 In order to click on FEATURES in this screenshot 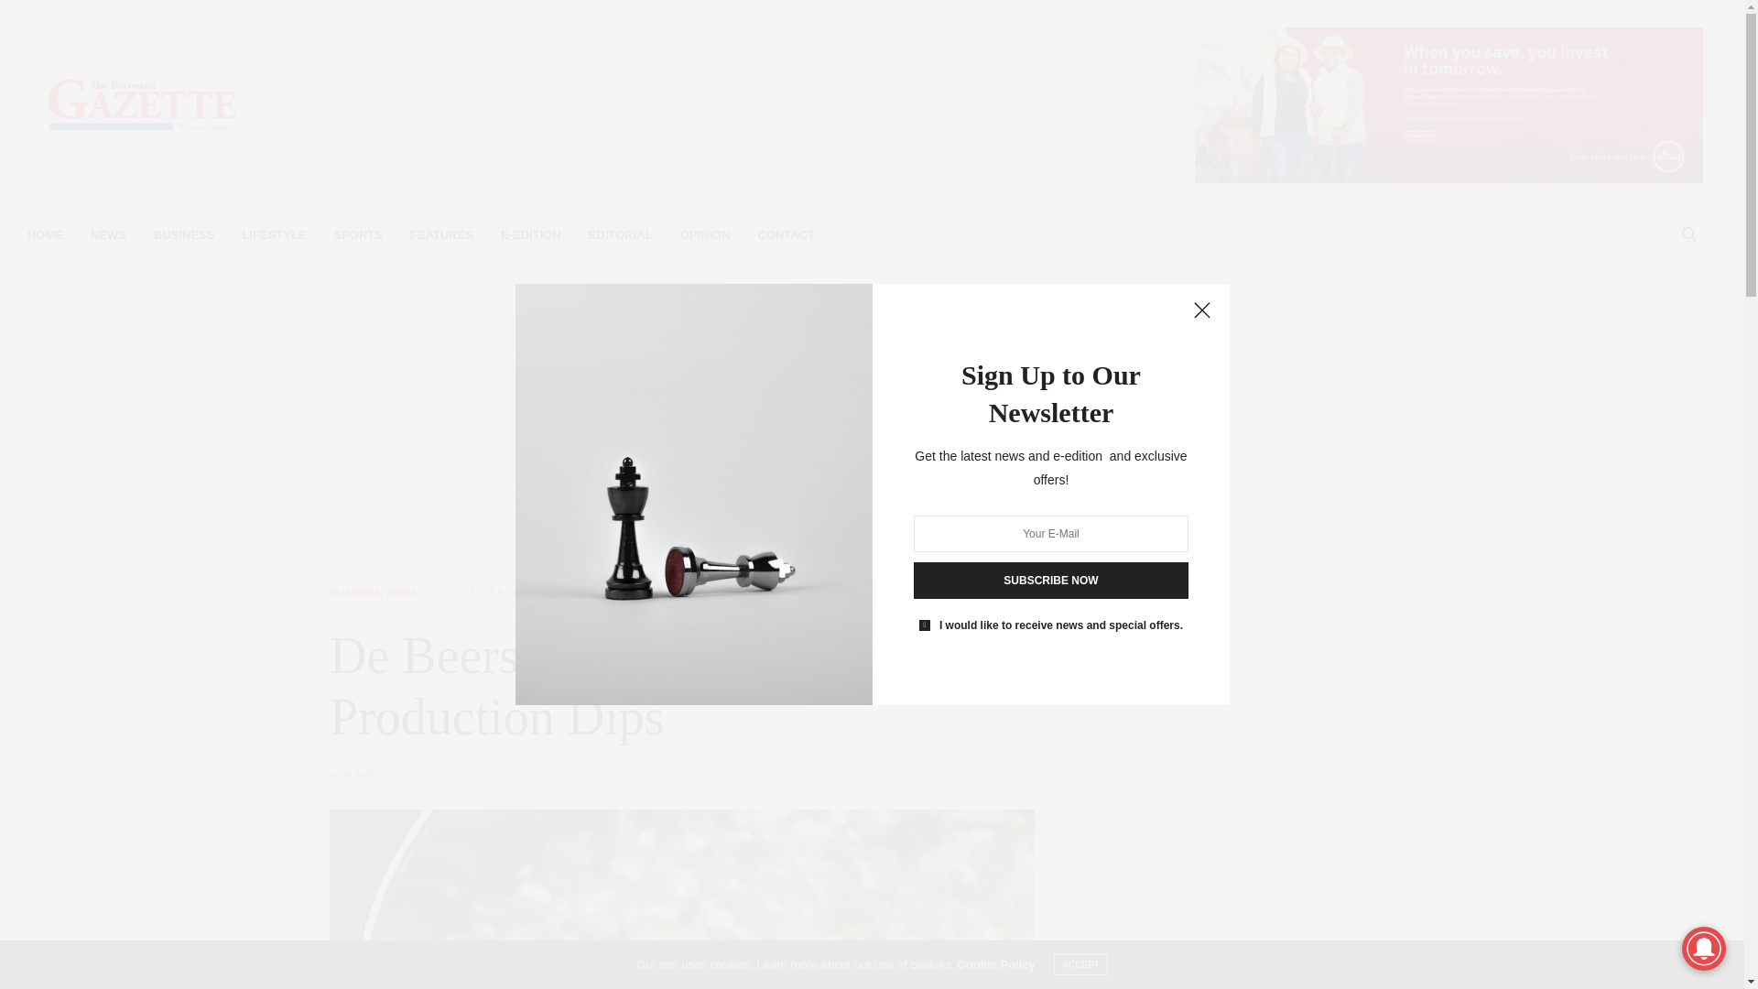, I will do `click(441, 234)`.